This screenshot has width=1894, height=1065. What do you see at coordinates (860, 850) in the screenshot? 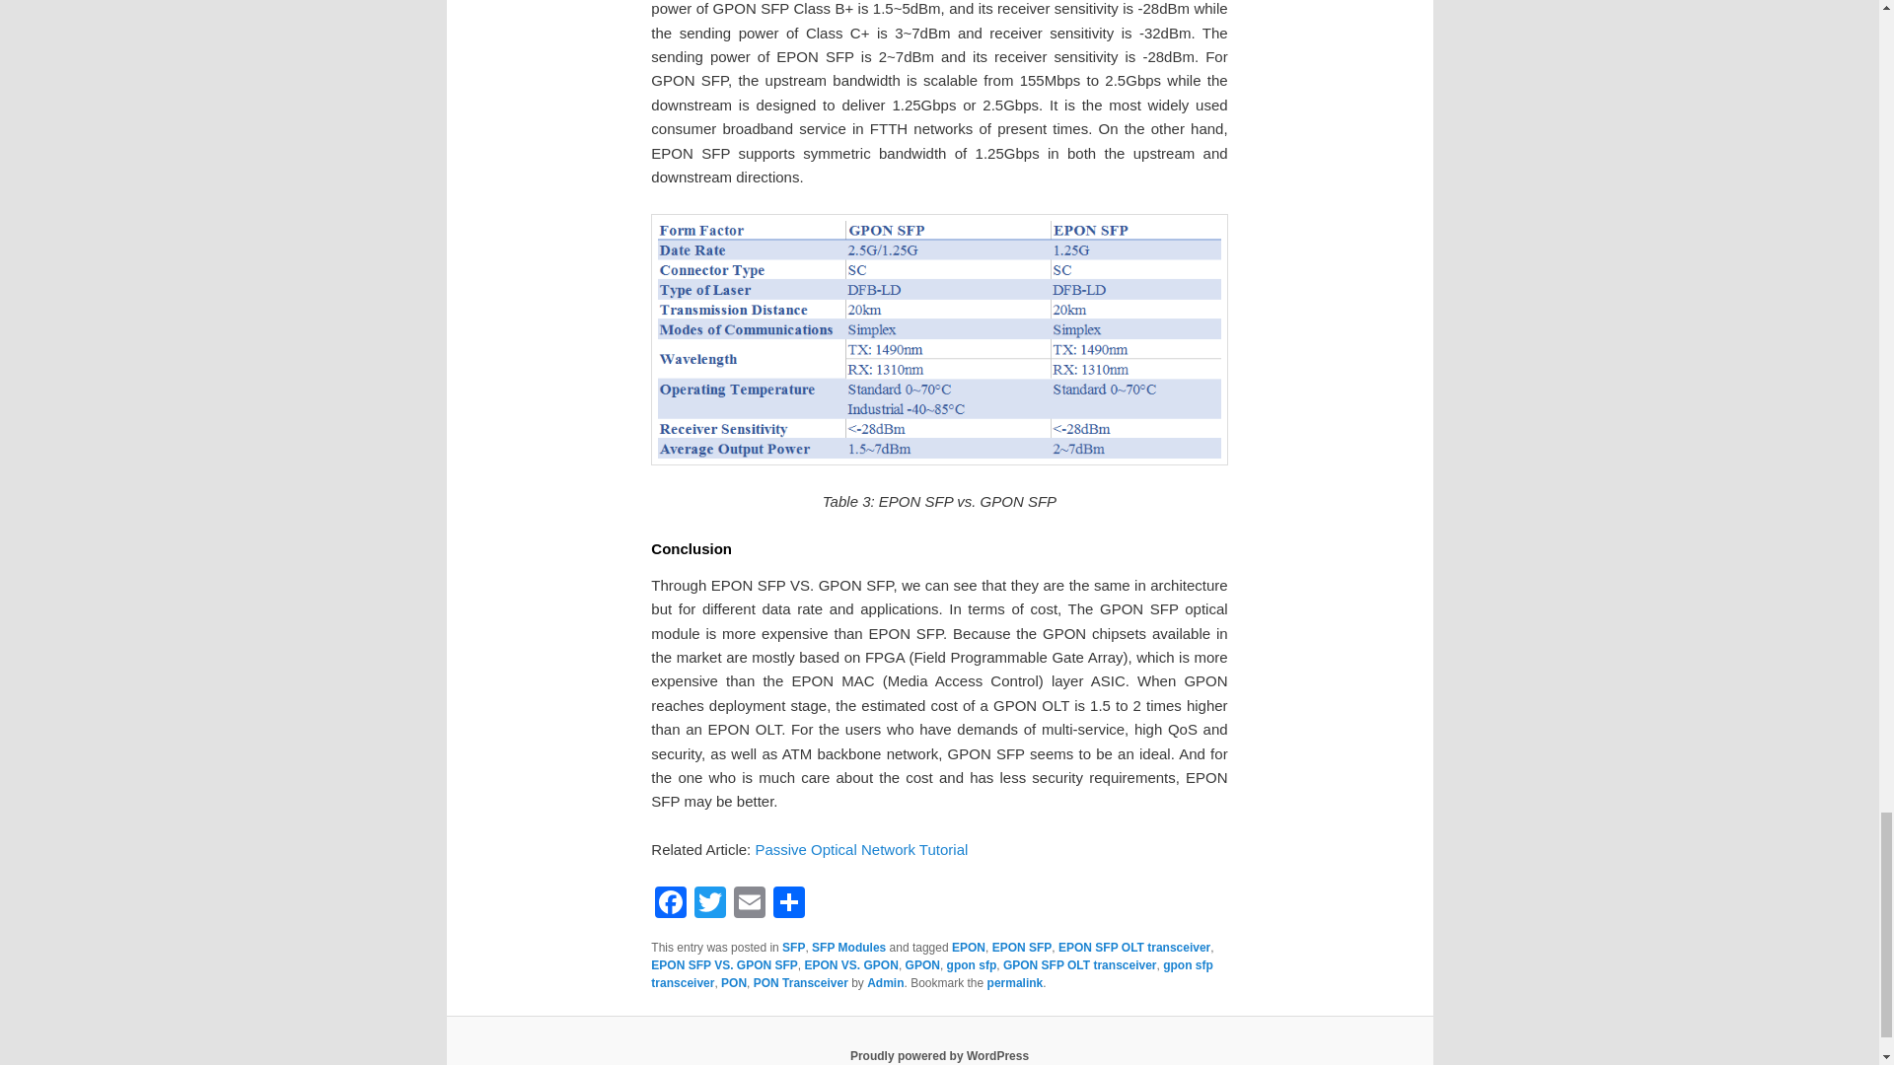
I see `Passive Optical Network Tutorial` at bounding box center [860, 850].